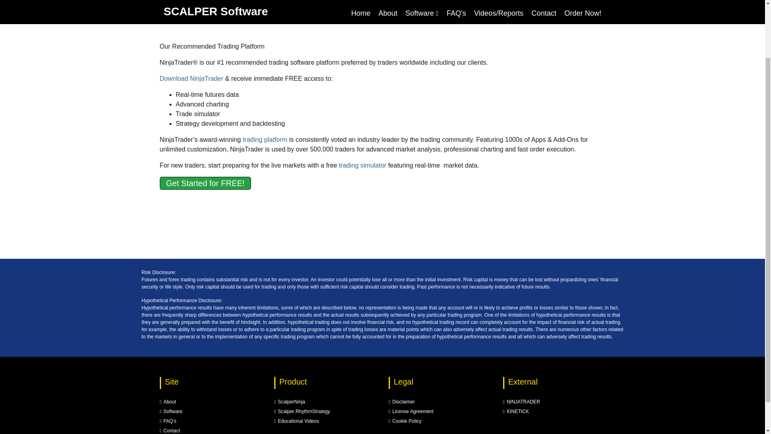  What do you see at coordinates (171, 411) in the screenshot?
I see `Software` at bounding box center [171, 411].